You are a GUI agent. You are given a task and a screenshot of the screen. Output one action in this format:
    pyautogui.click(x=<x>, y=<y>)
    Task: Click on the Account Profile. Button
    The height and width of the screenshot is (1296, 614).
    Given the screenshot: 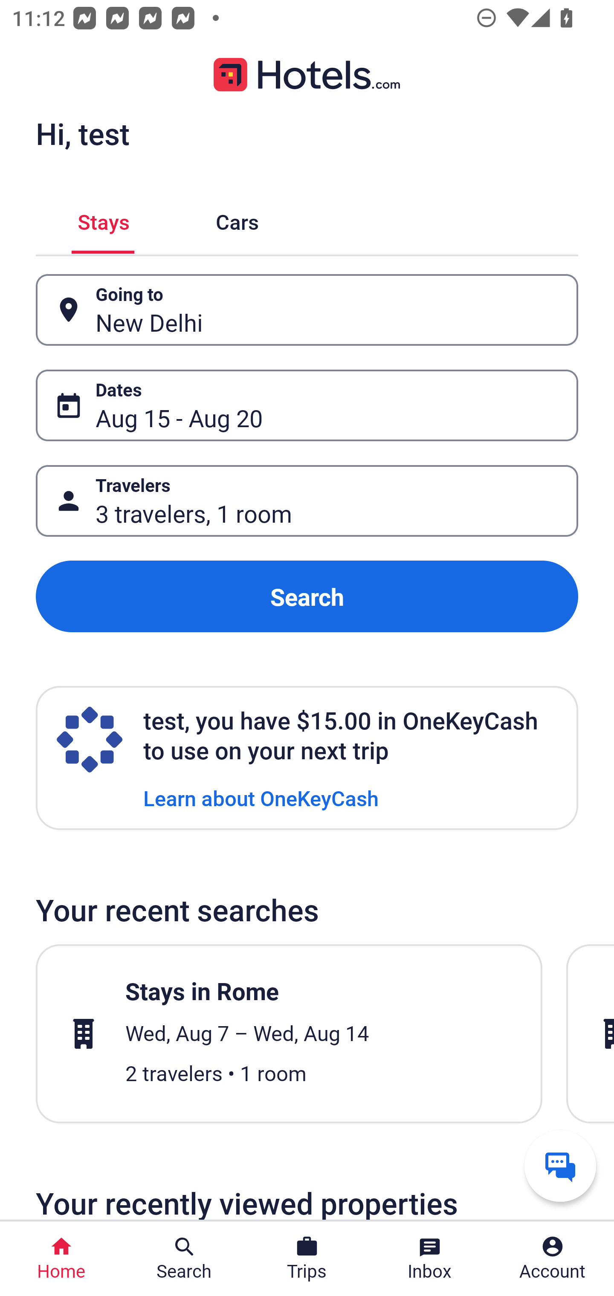 What is the action you would take?
    pyautogui.click(x=553, y=1258)
    